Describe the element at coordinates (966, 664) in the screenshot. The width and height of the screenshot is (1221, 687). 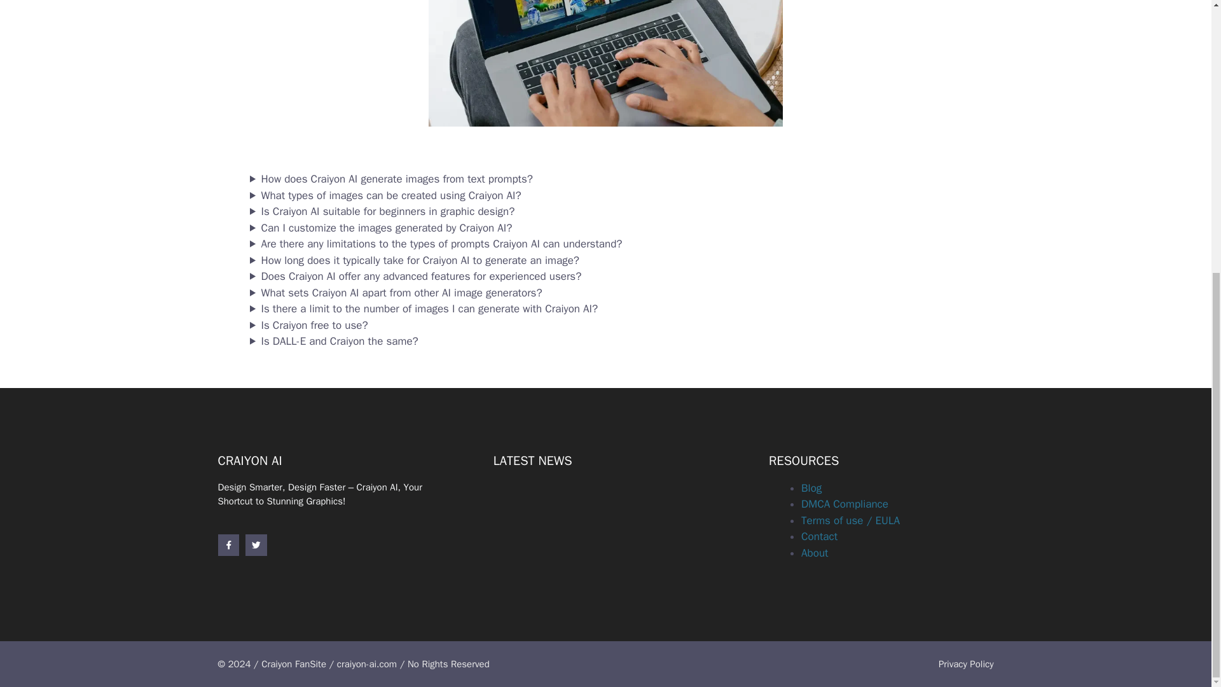
I see `Privacy Policy` at that location.